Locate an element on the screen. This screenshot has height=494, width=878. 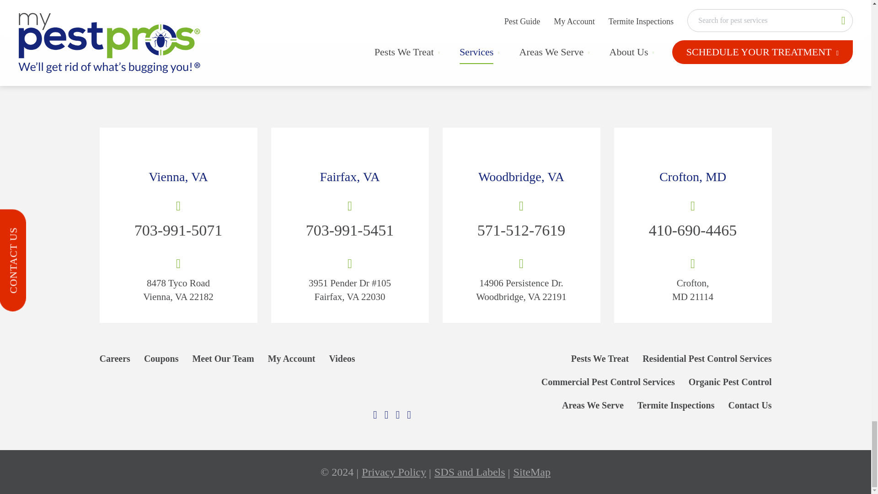
Locations is located at coordinates (349, 151).